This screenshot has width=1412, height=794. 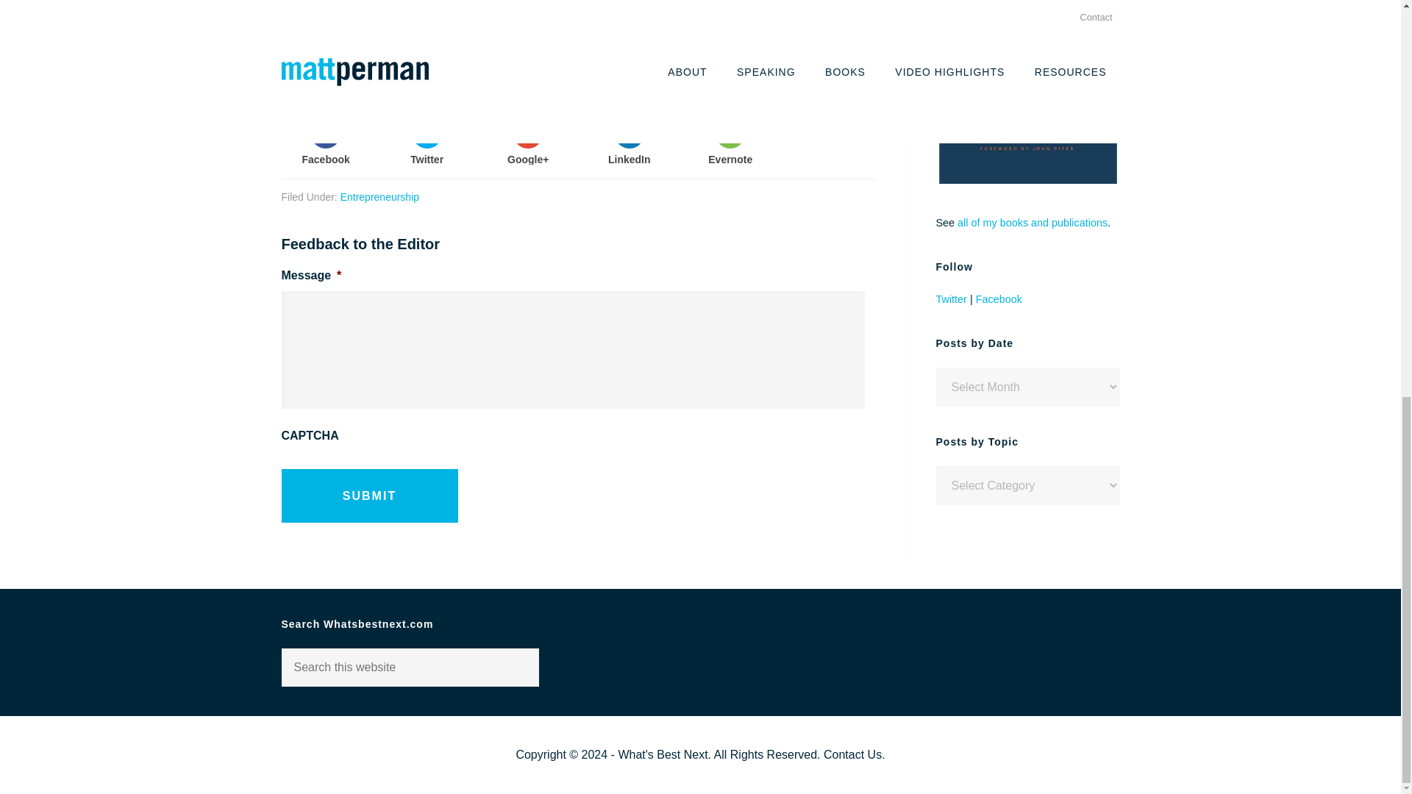 I want to click on Facebook, so click(x=999, y=298).